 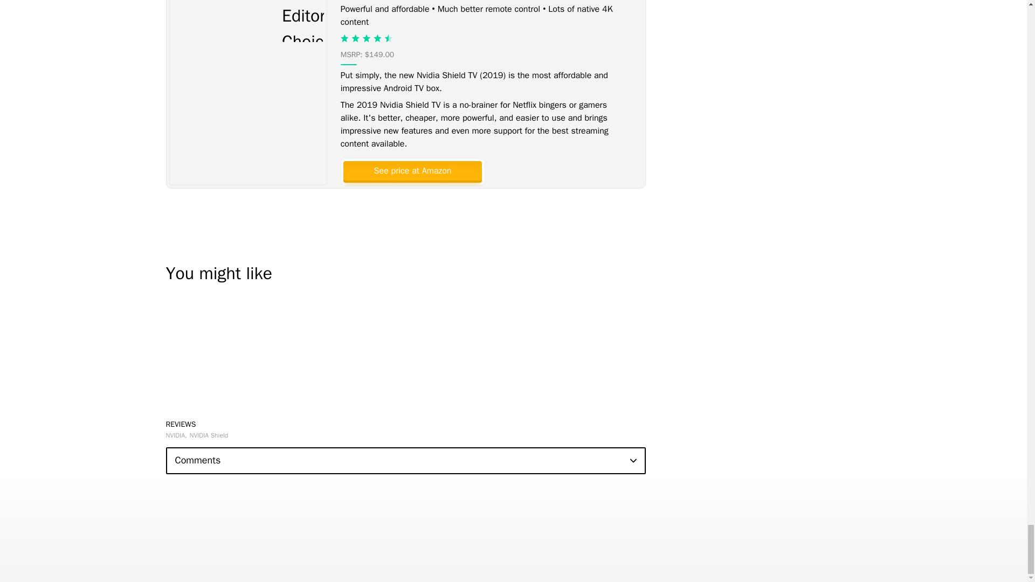 I want to click on See price at Amazon, so click(x=412, y=170).